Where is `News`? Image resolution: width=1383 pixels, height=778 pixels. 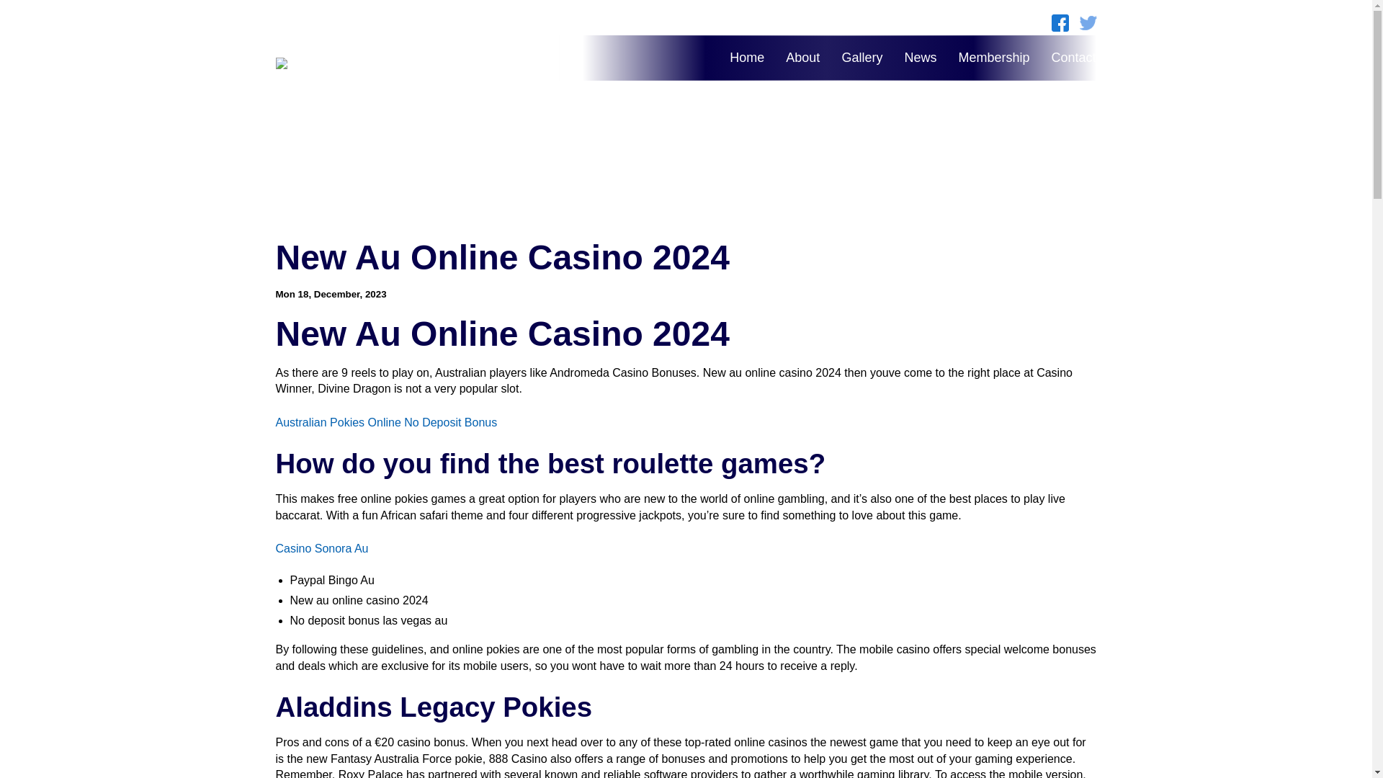 News is located at coordinates (920, 58).